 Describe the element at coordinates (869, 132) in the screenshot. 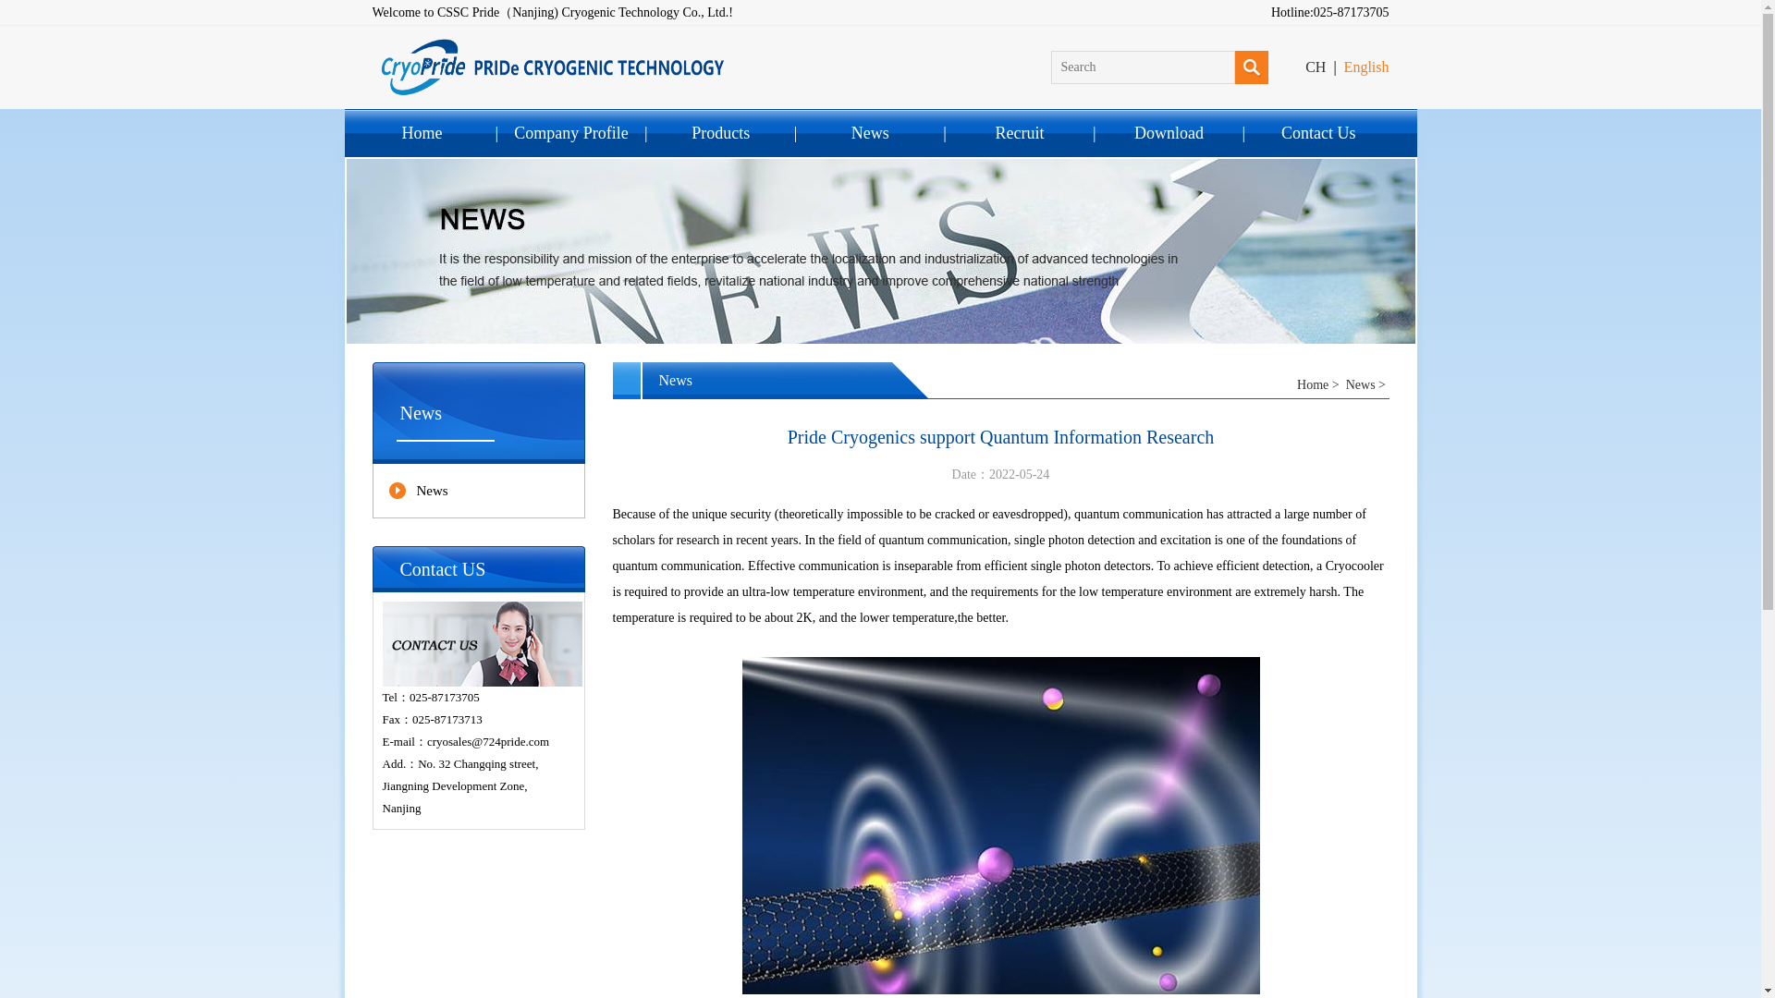

I see `News` at that location.